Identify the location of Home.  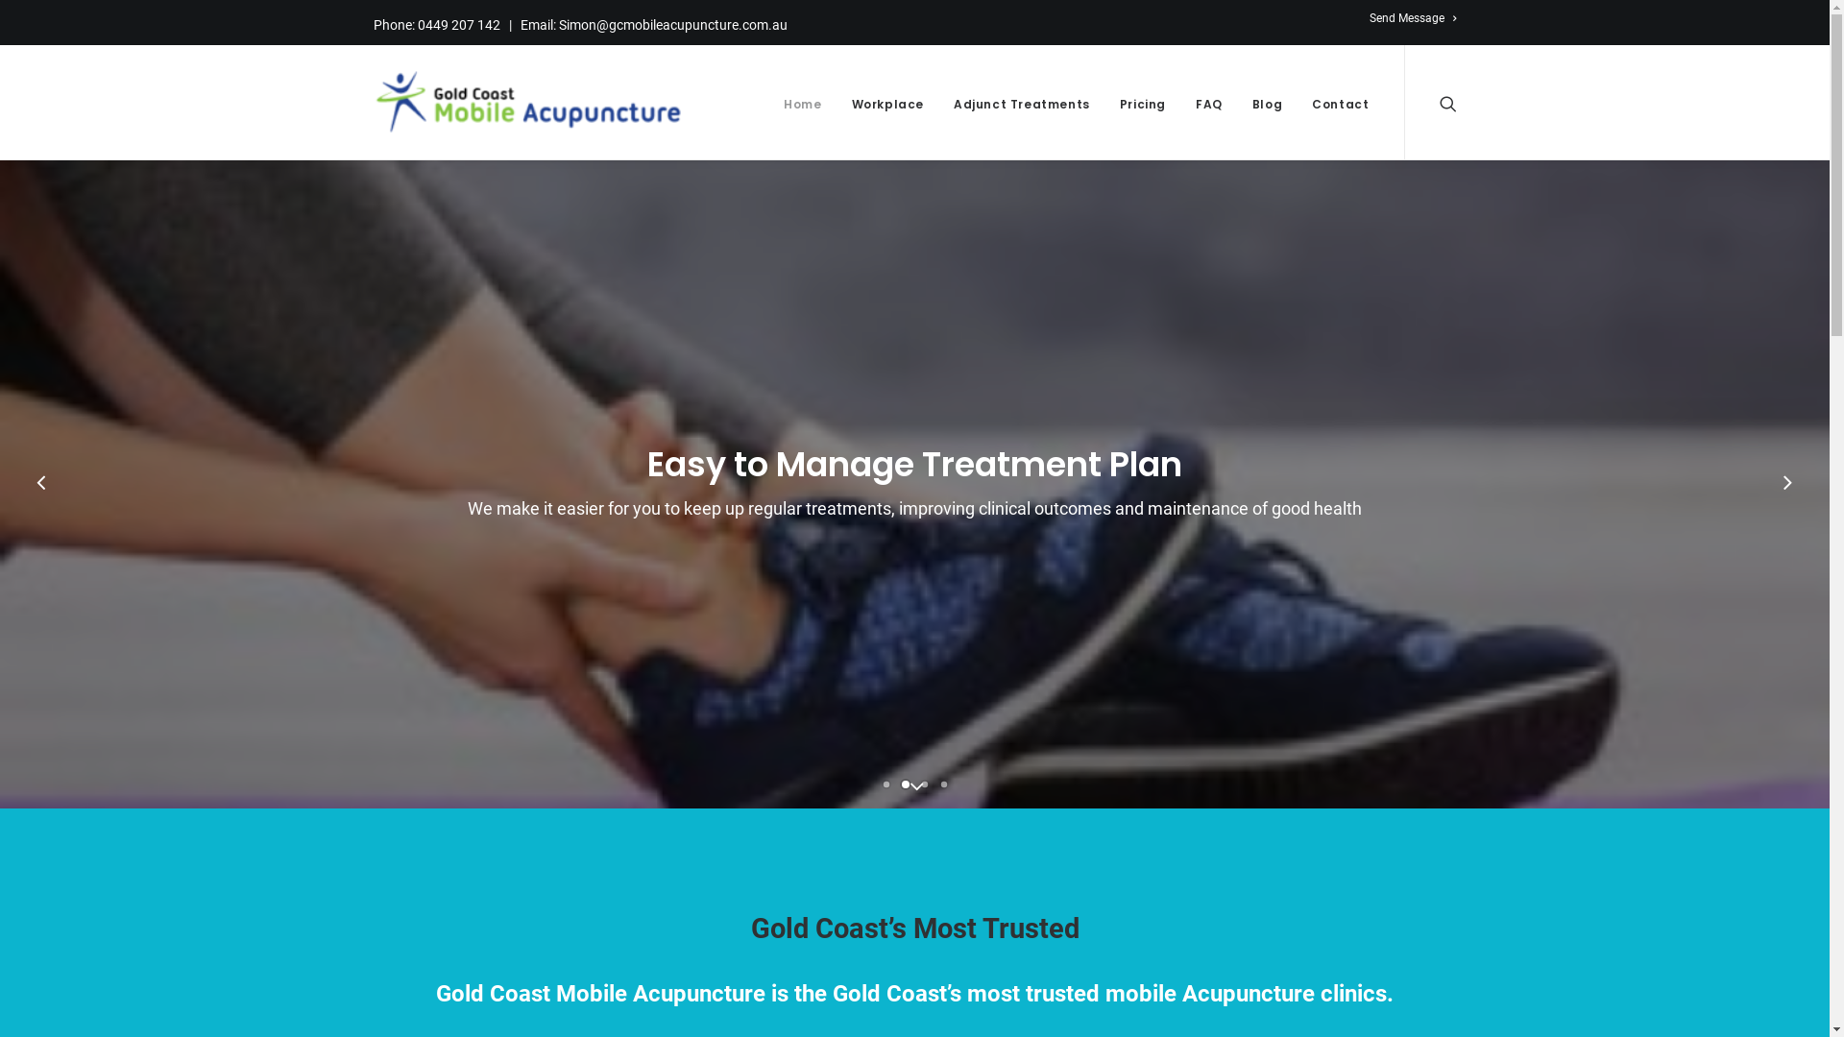
(803, 102).